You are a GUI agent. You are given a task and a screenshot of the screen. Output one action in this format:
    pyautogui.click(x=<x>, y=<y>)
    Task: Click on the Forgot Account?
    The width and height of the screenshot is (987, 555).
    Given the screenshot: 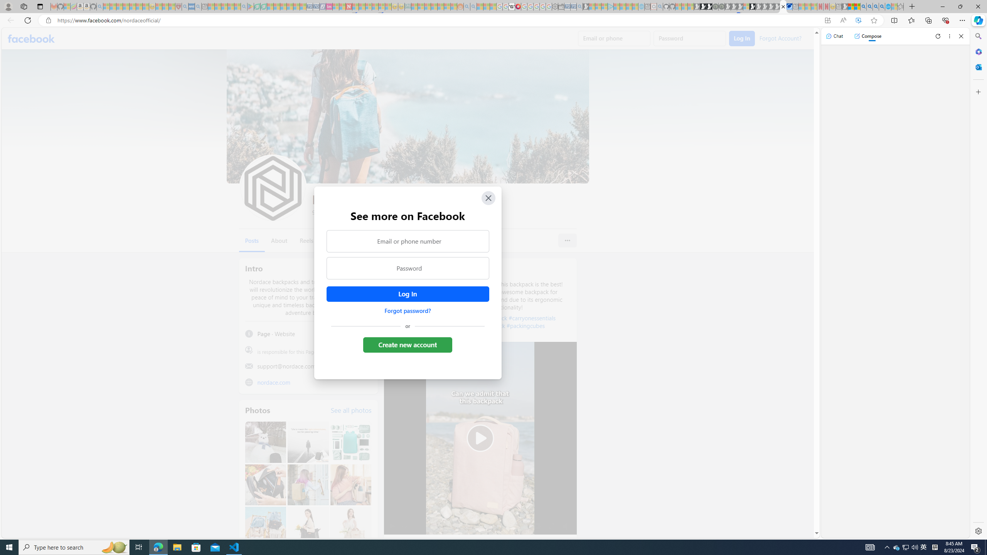 What is the action you would take?
    pyautogui.click(x=780, y=38)
    